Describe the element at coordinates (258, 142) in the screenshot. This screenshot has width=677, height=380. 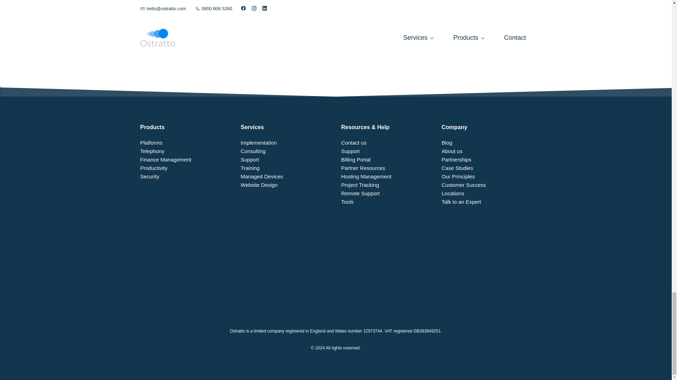
I see `Implementation` at that location.